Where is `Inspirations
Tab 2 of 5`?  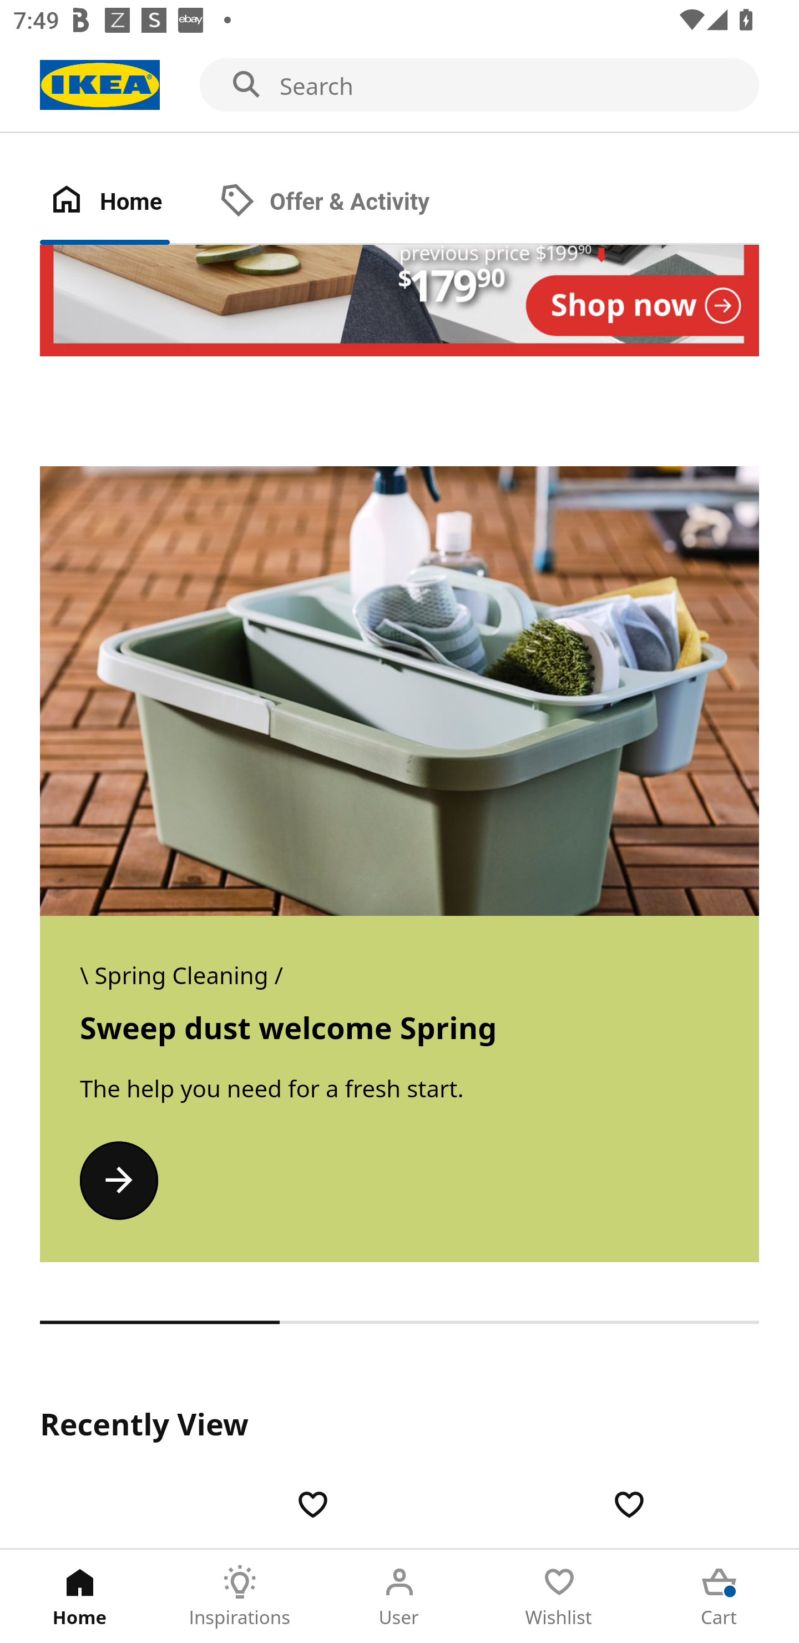 Inspirations
Tab 2 of 5 is located at coordinates (240, 1596).